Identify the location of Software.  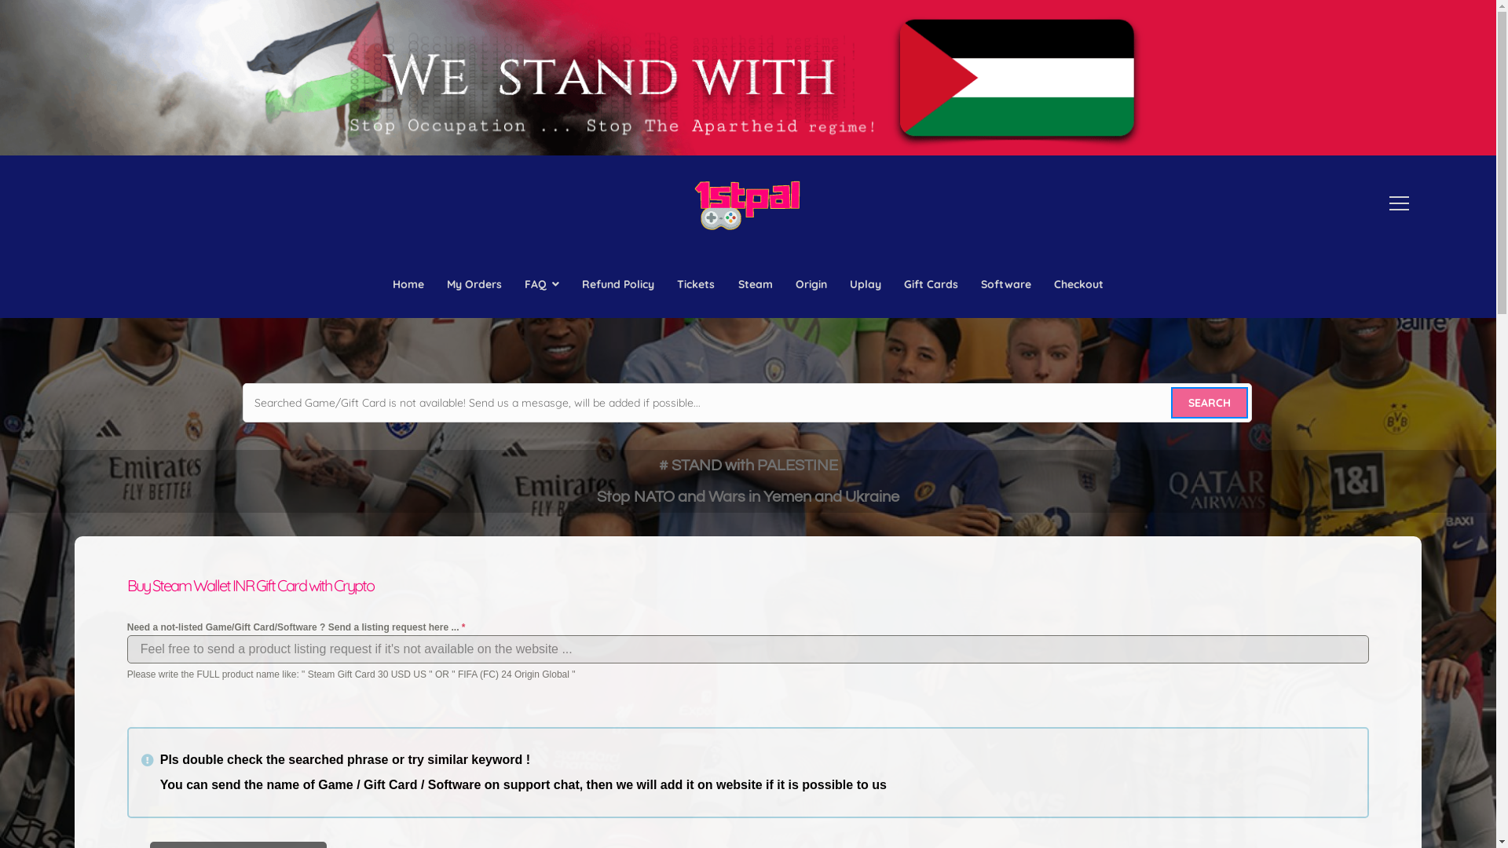
(1007, 284).